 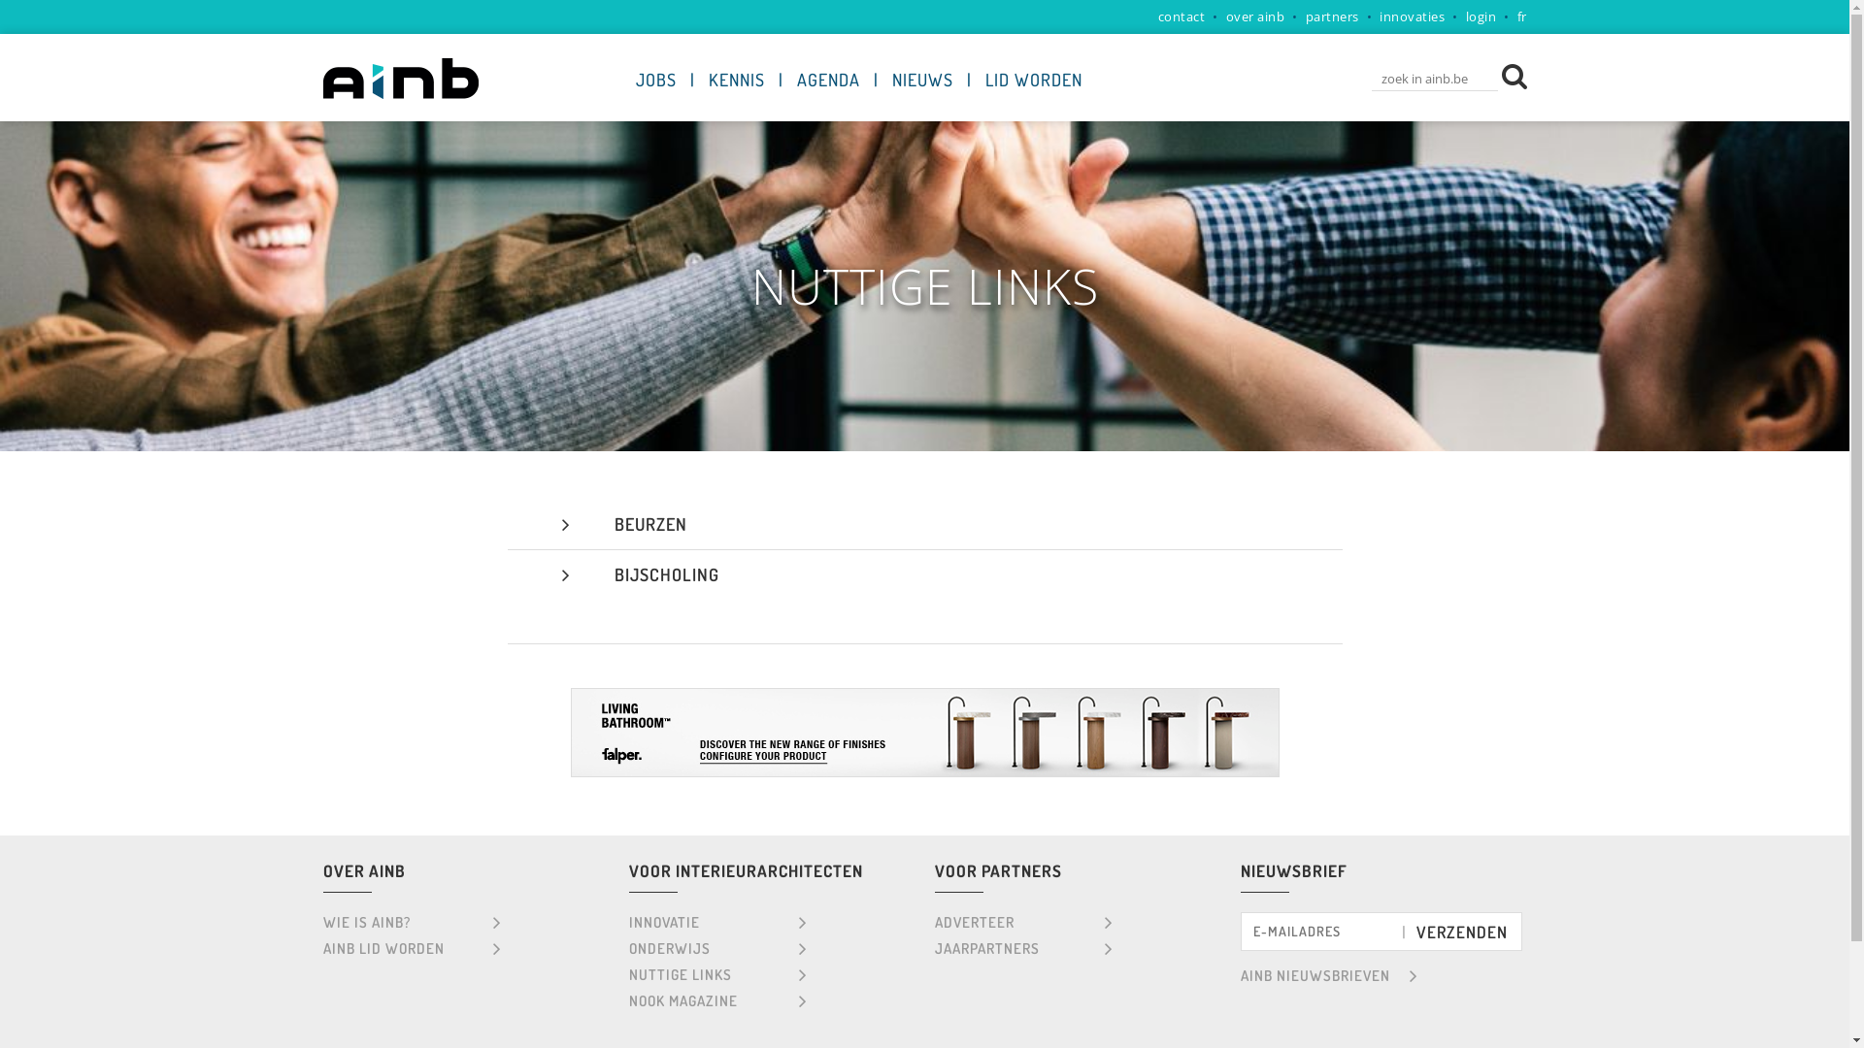 I want to click on innovaties, so click(x=1412, y=16).